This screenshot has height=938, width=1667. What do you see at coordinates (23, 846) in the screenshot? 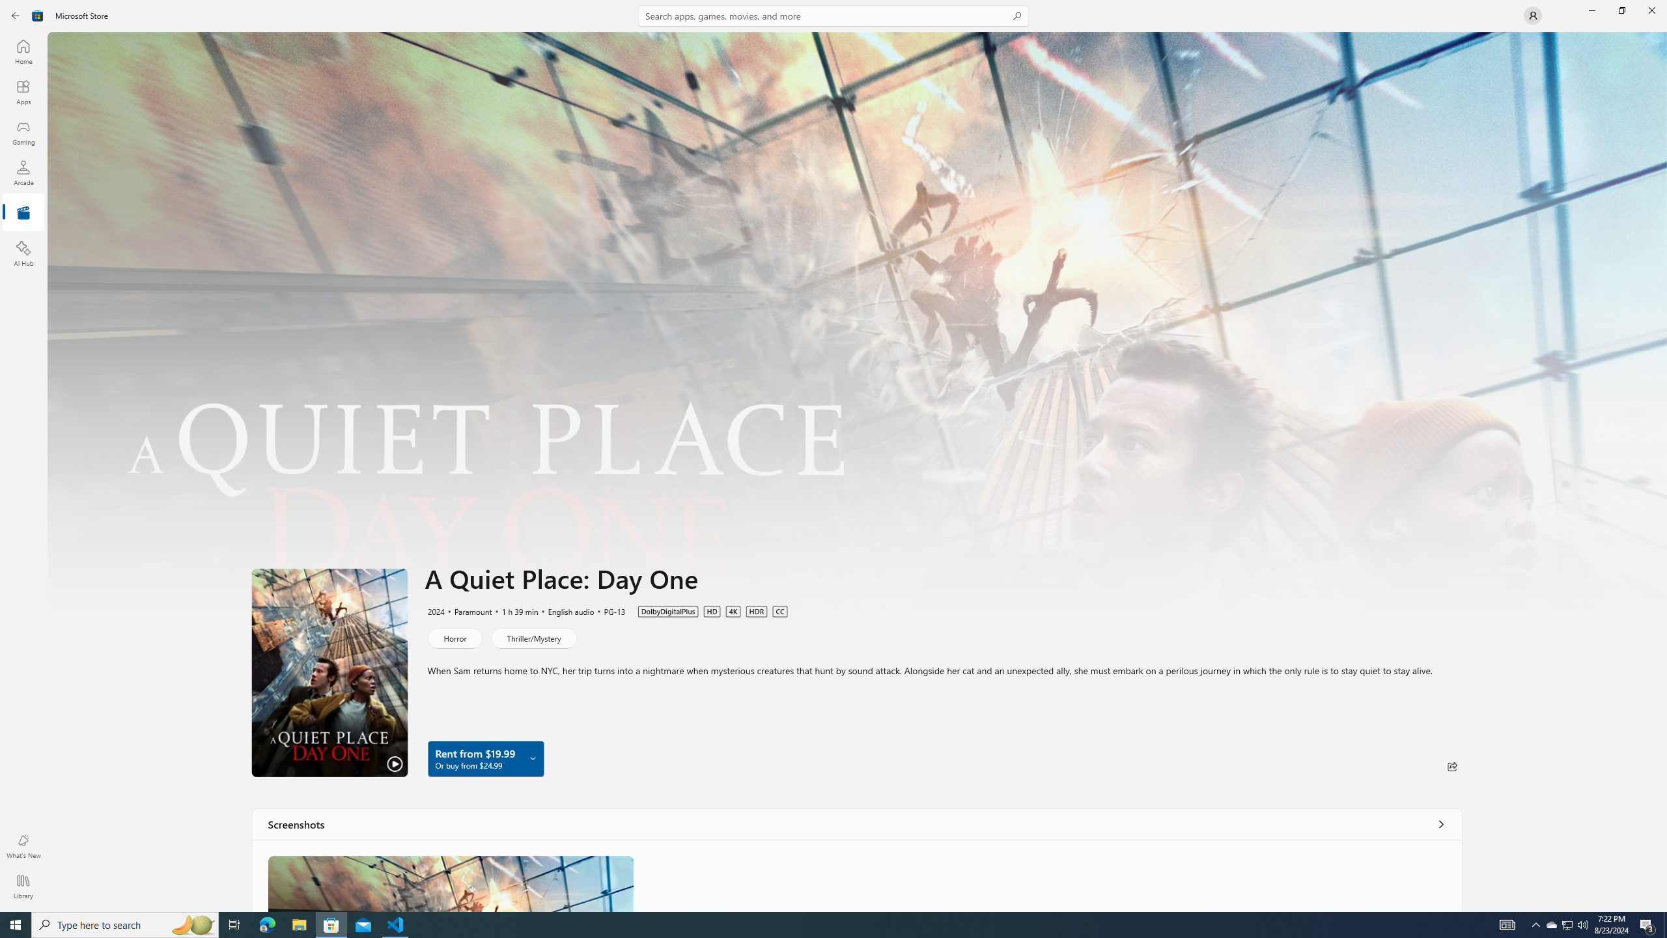
I see `What's New` at bounding box center [23, 846].